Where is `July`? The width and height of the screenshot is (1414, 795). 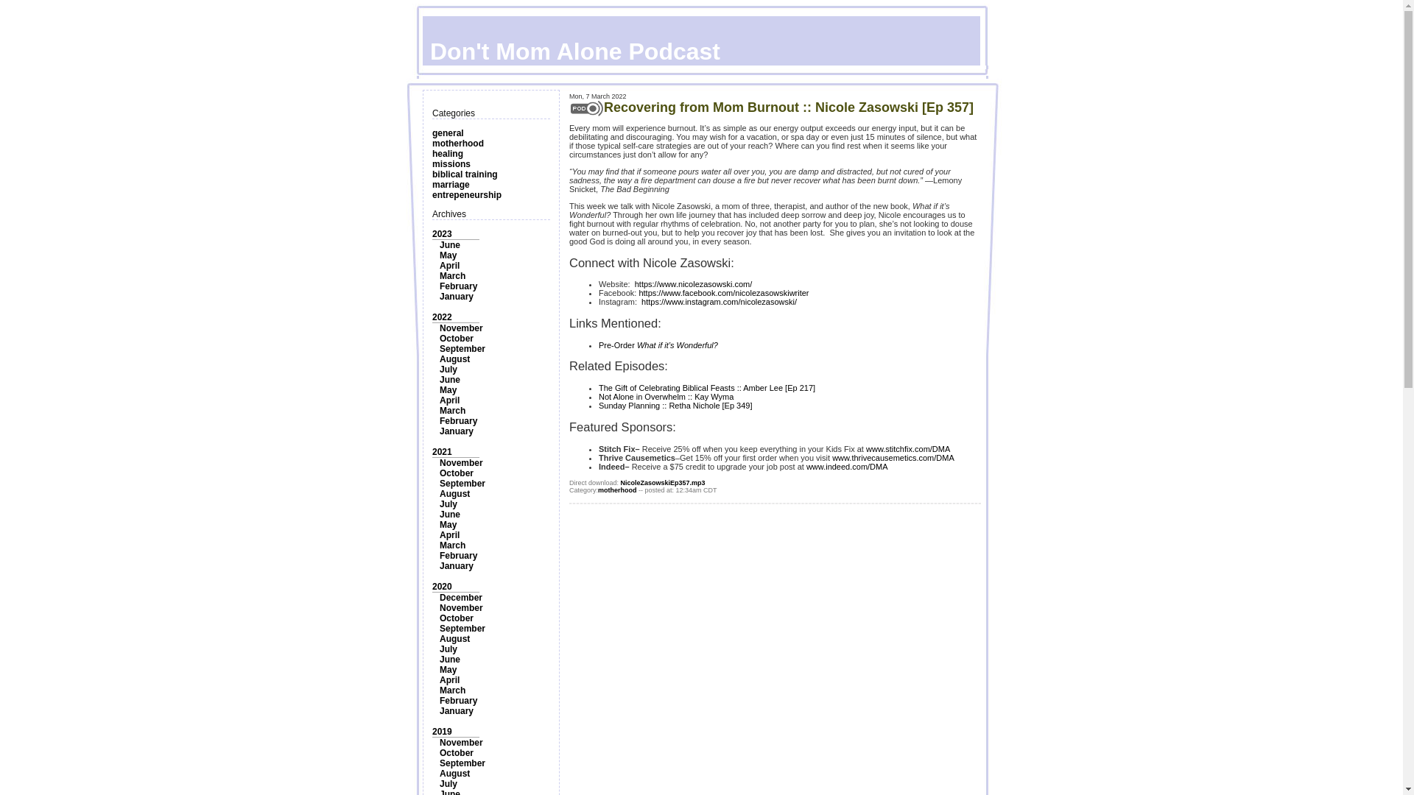
July is located at coordinates (448, 369).